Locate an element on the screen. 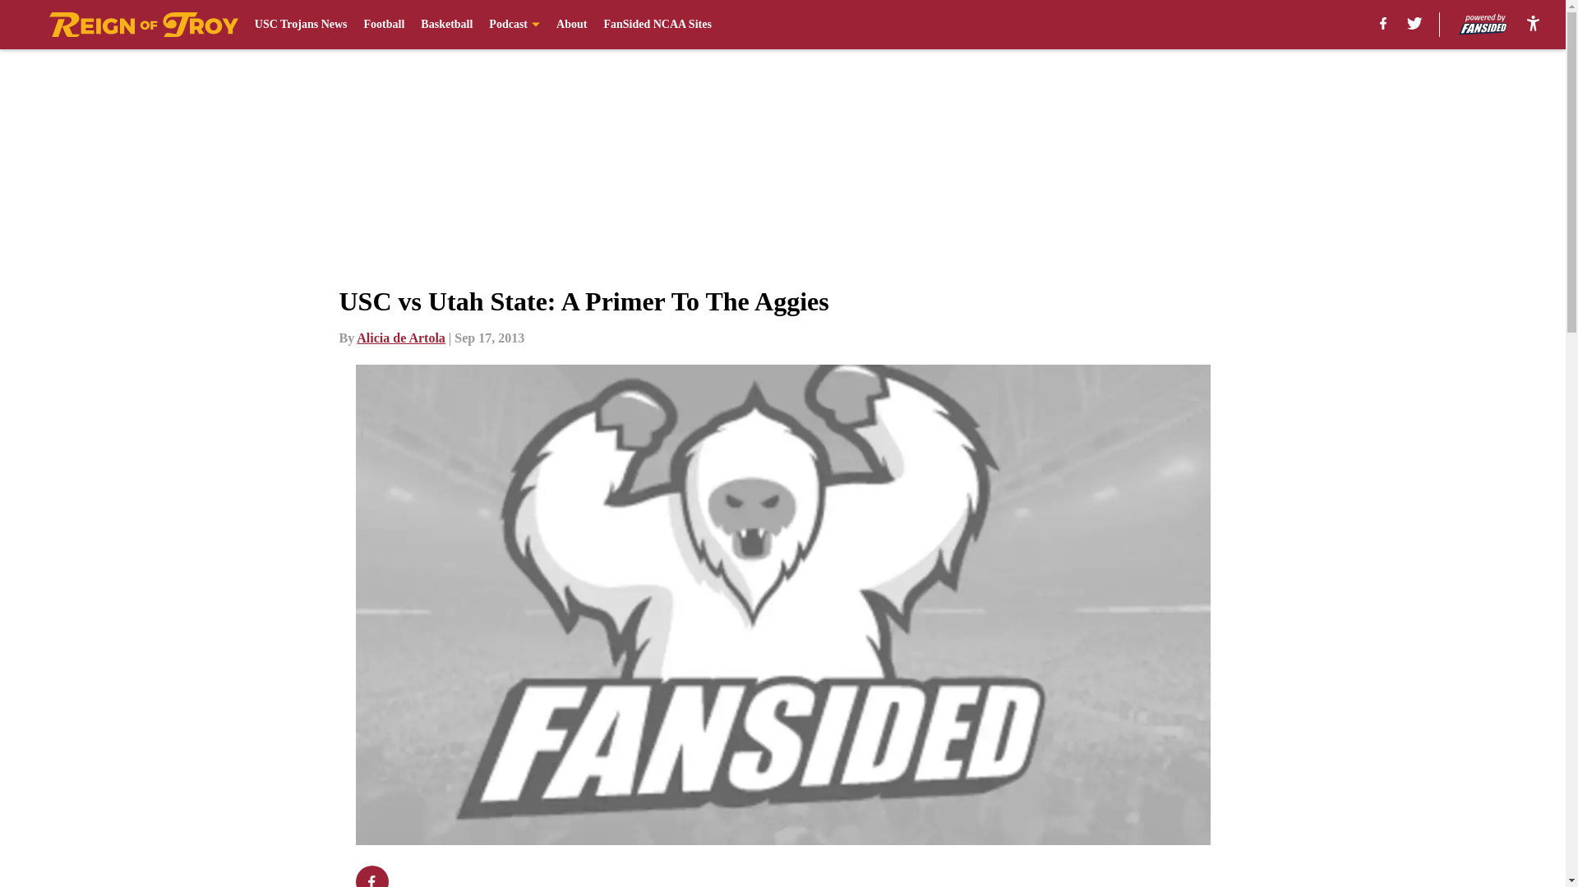 The image size is (1578, 887). Football is located at coordinates (385, 25).